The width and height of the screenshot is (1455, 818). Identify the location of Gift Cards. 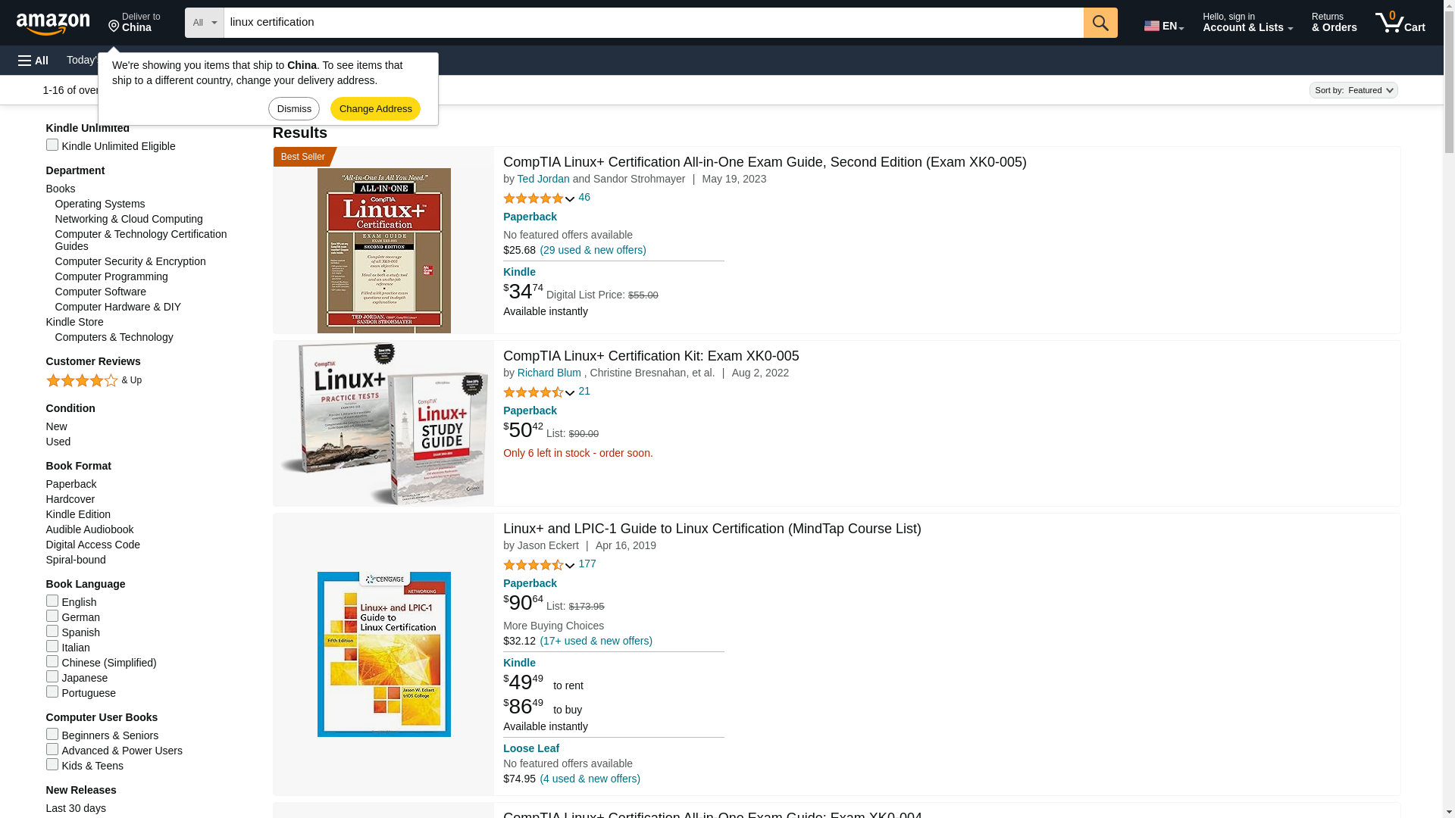
(333, 59).